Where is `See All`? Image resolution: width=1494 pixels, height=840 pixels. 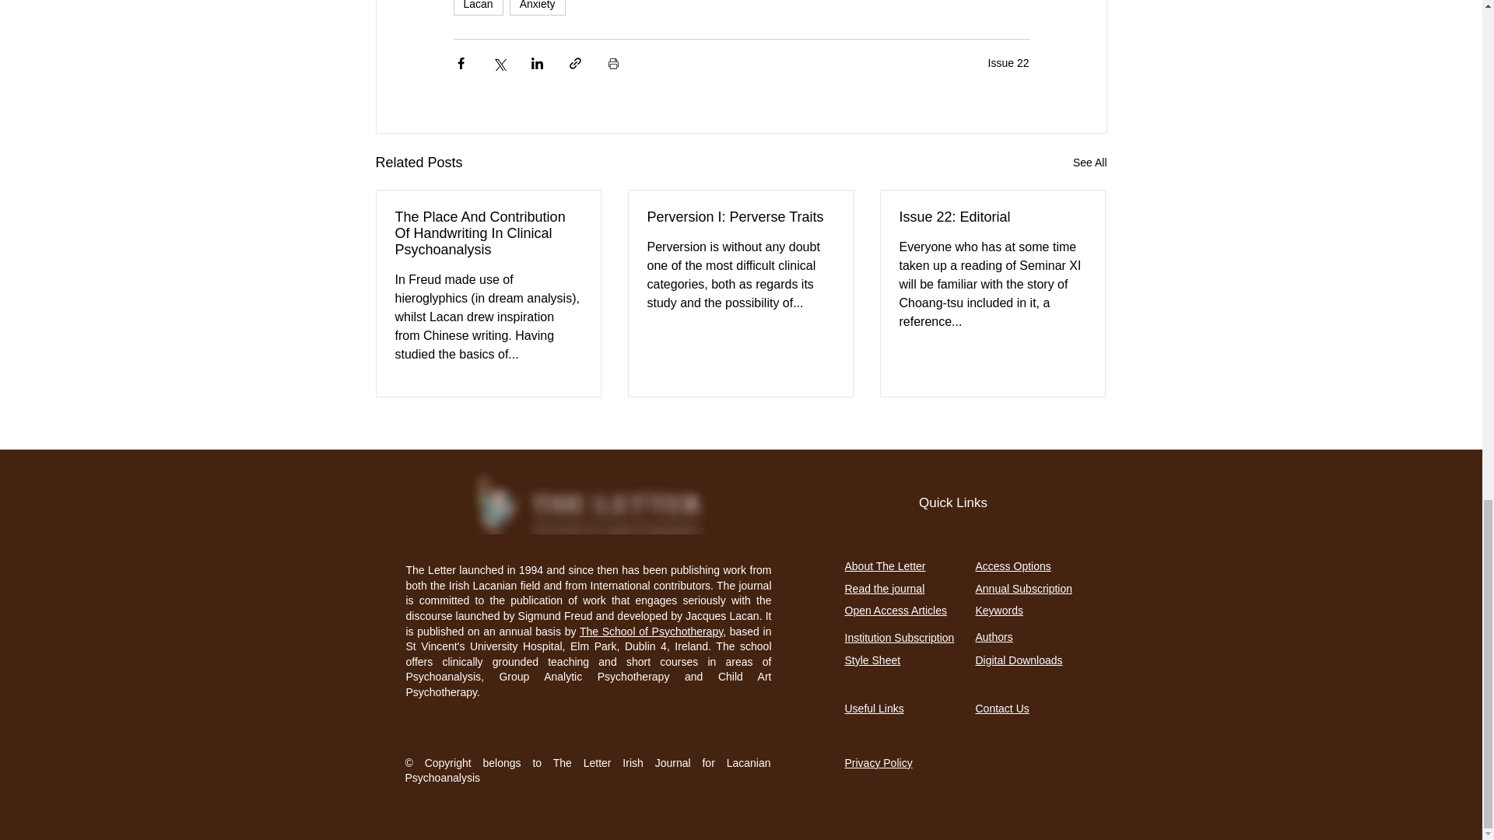
See All is located at coordinates (1089, 163).